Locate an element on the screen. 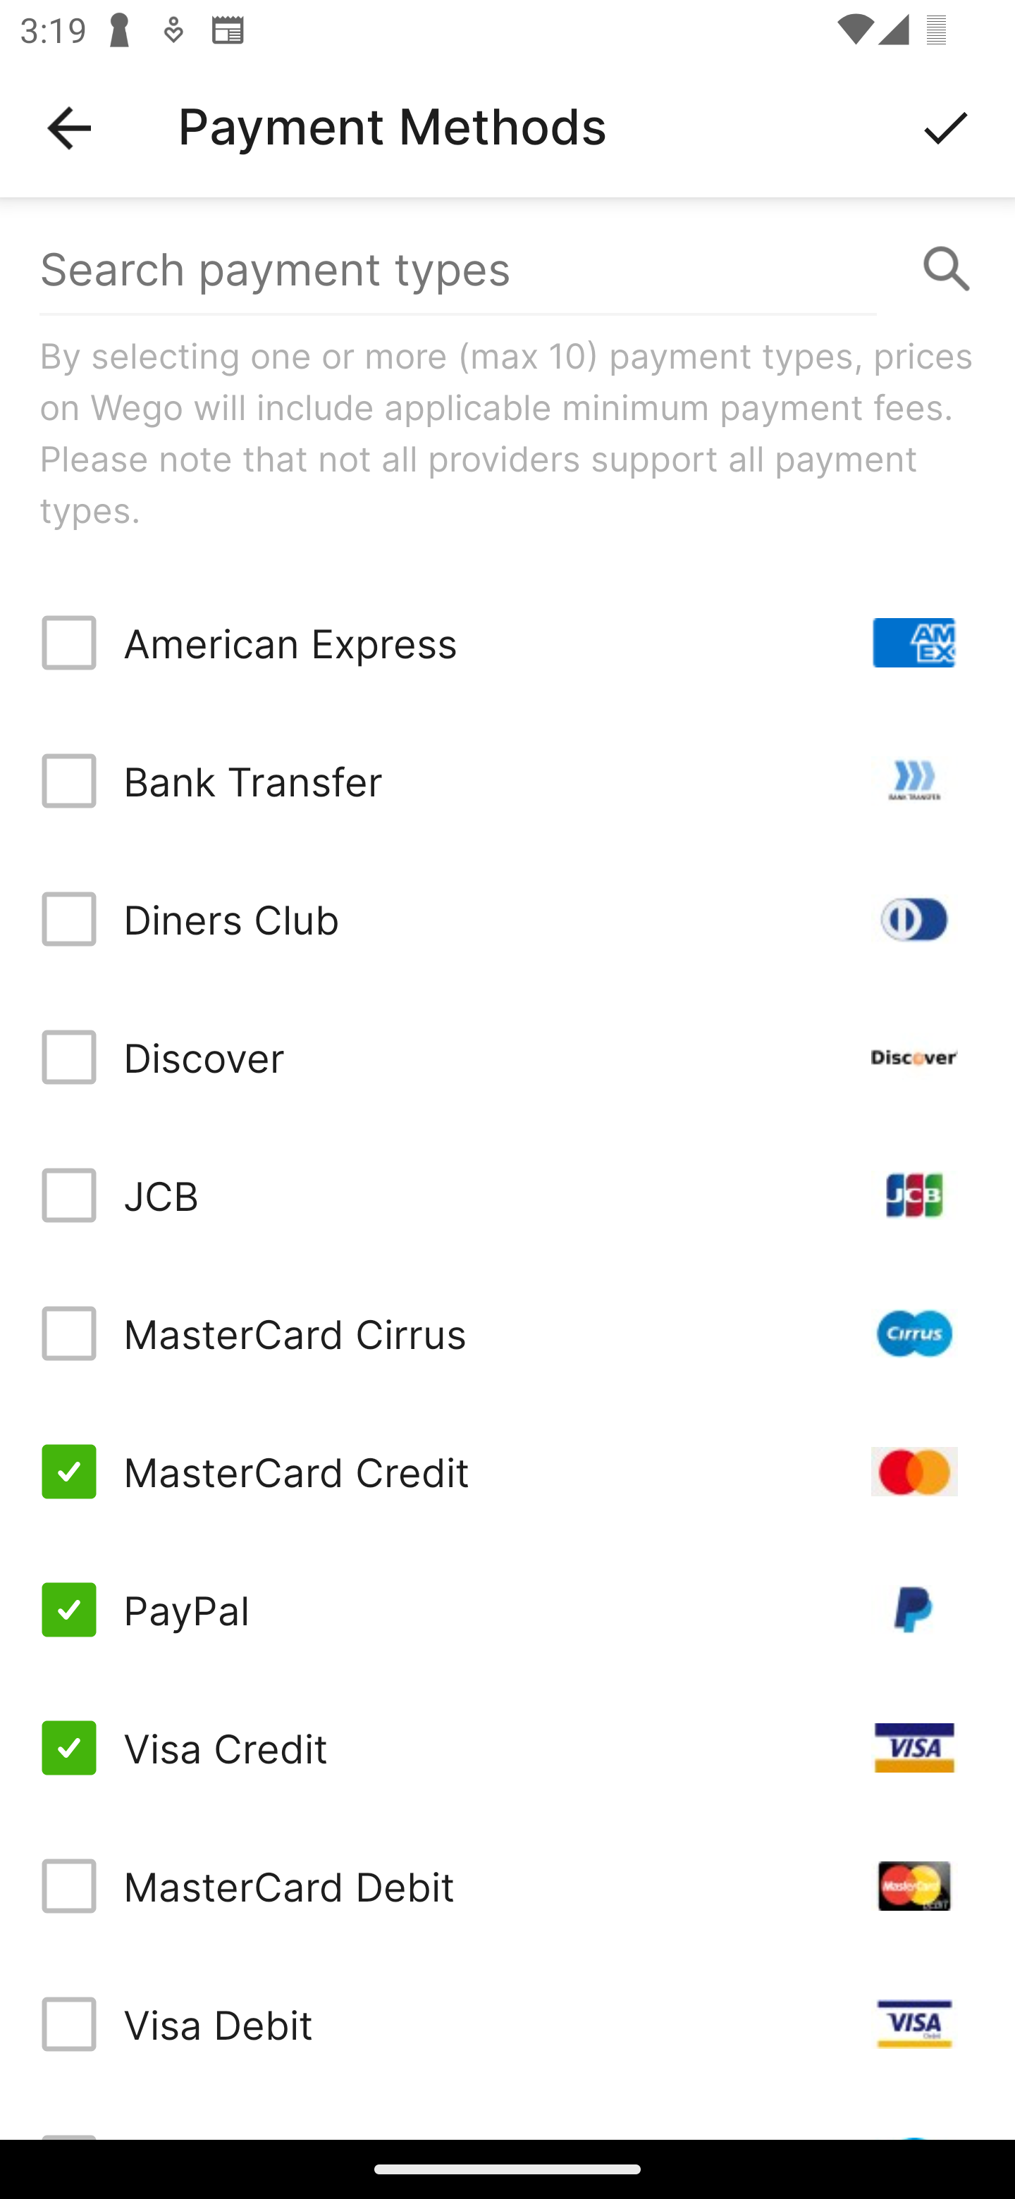 The image size is (1015, 2199). MasterCard Cirrus is located at coordinates (508, 1333).